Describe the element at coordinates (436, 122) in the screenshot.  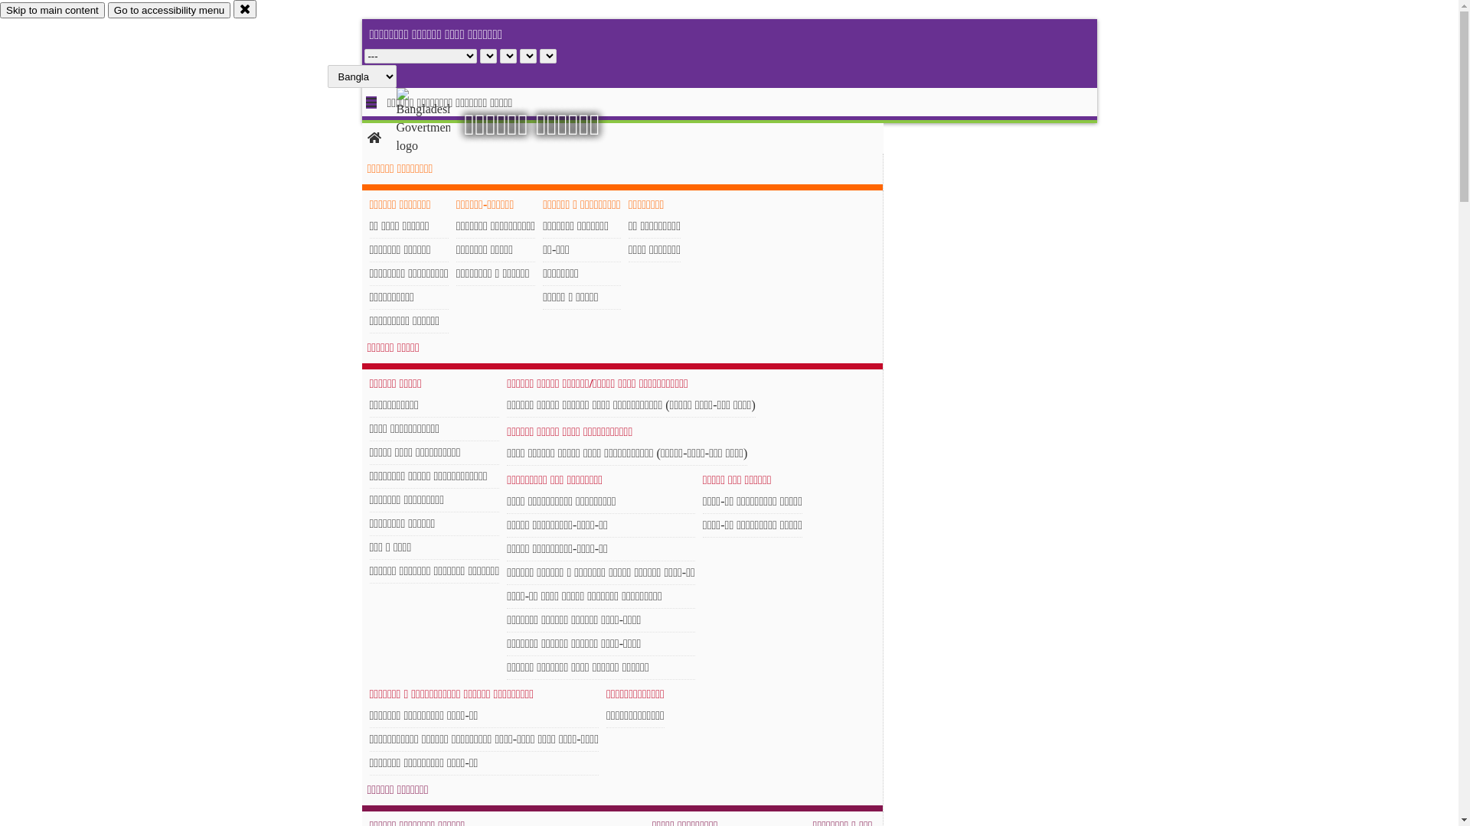
I see `
                
            ` at that location.